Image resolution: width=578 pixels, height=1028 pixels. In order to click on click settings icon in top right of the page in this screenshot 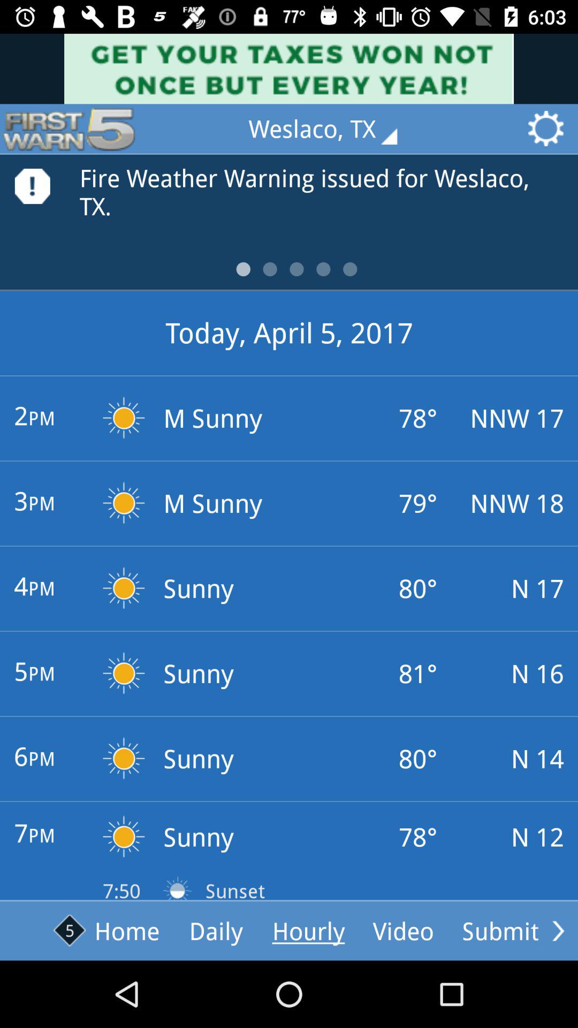, I will do `click(550, 128)`.